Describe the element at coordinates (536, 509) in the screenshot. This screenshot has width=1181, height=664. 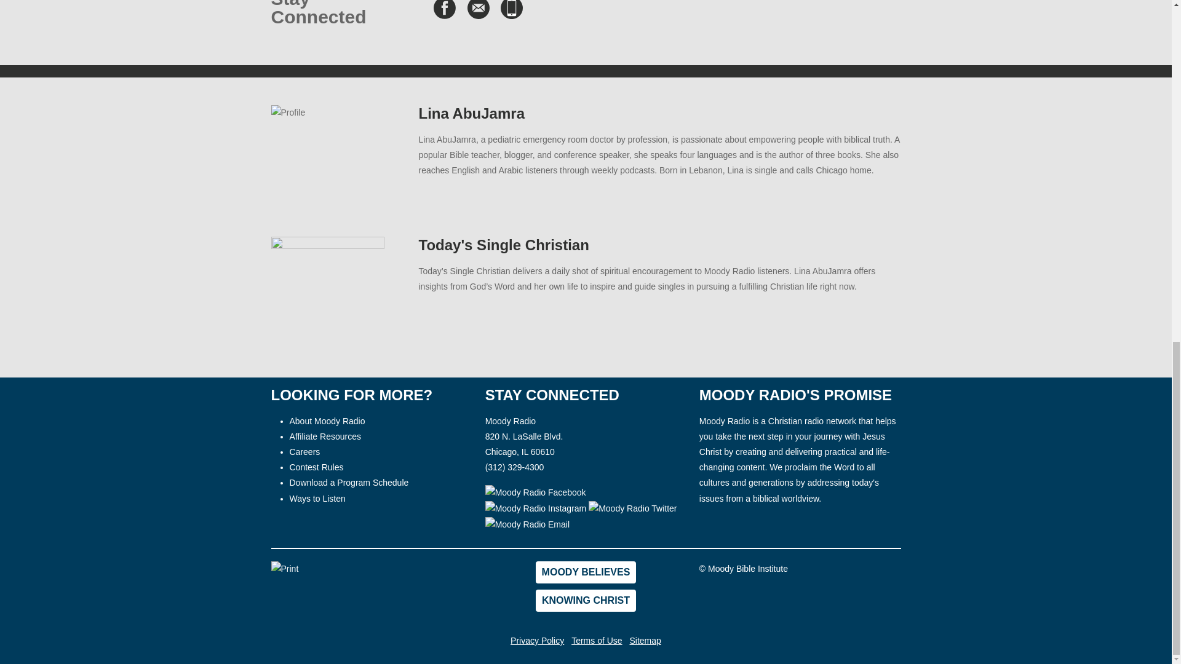
I see `Moody Radio Instagram` at that location.